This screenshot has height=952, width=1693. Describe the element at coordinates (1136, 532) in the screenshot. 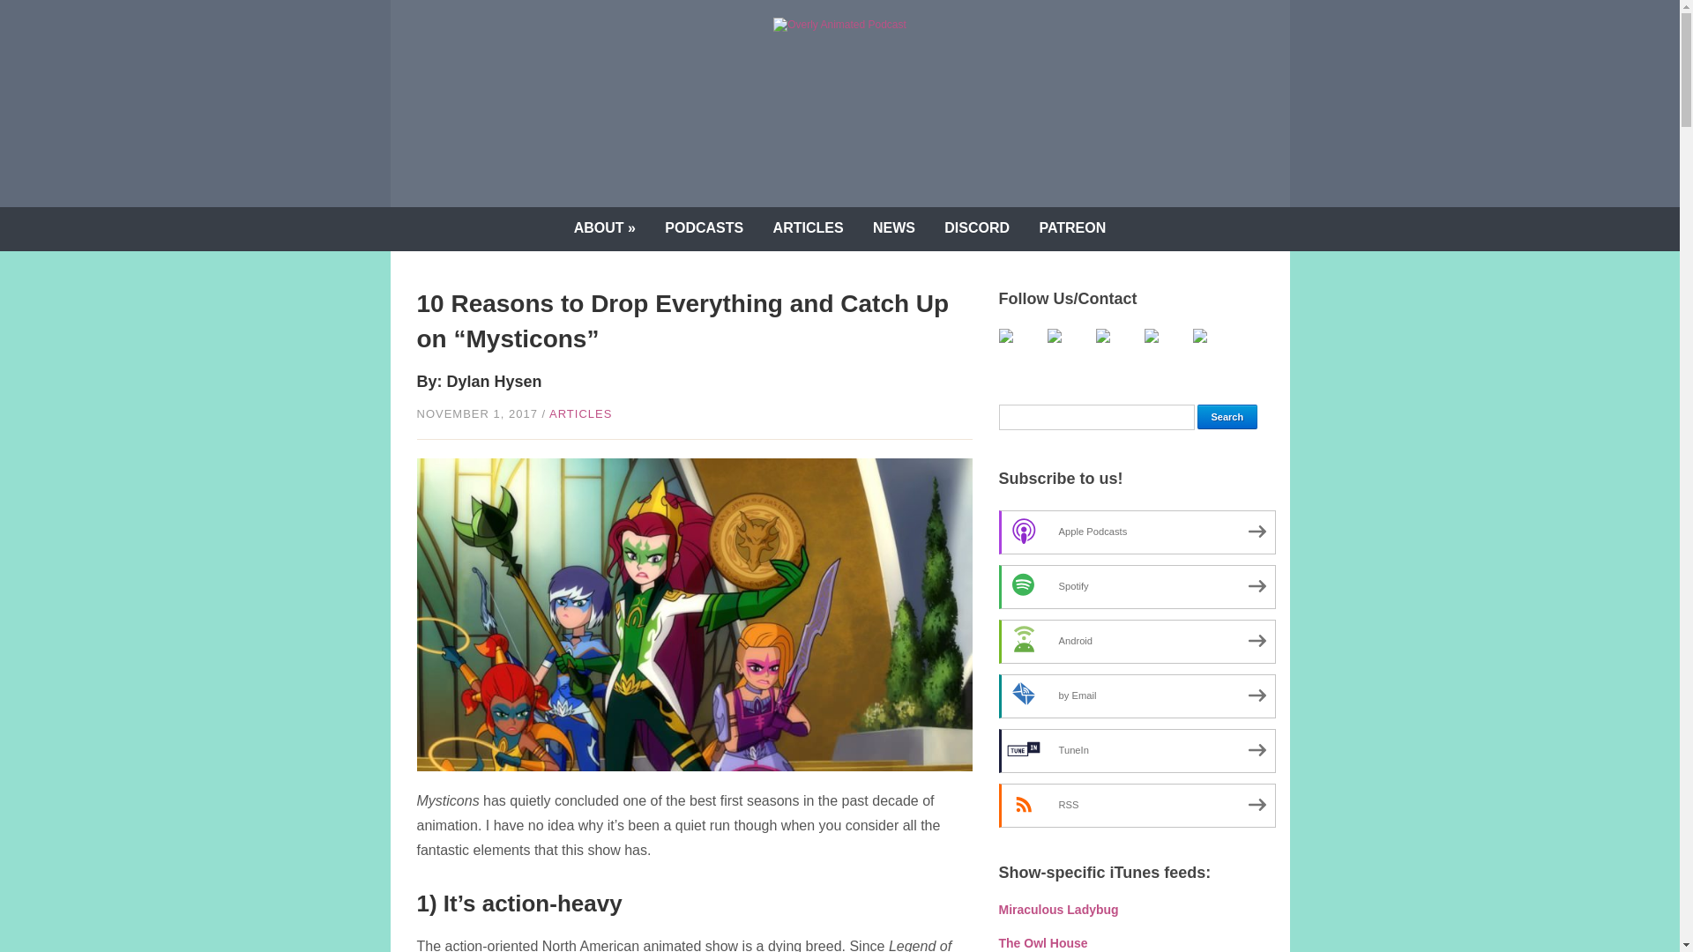

I see `Subscribe on Apple Podcasts` at that location.